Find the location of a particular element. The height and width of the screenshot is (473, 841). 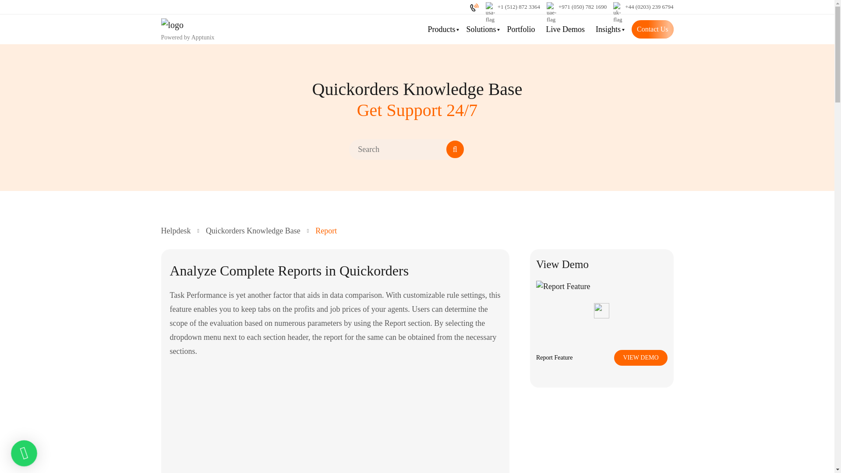

VIEW DEMO is located at coordinates (640, 357).